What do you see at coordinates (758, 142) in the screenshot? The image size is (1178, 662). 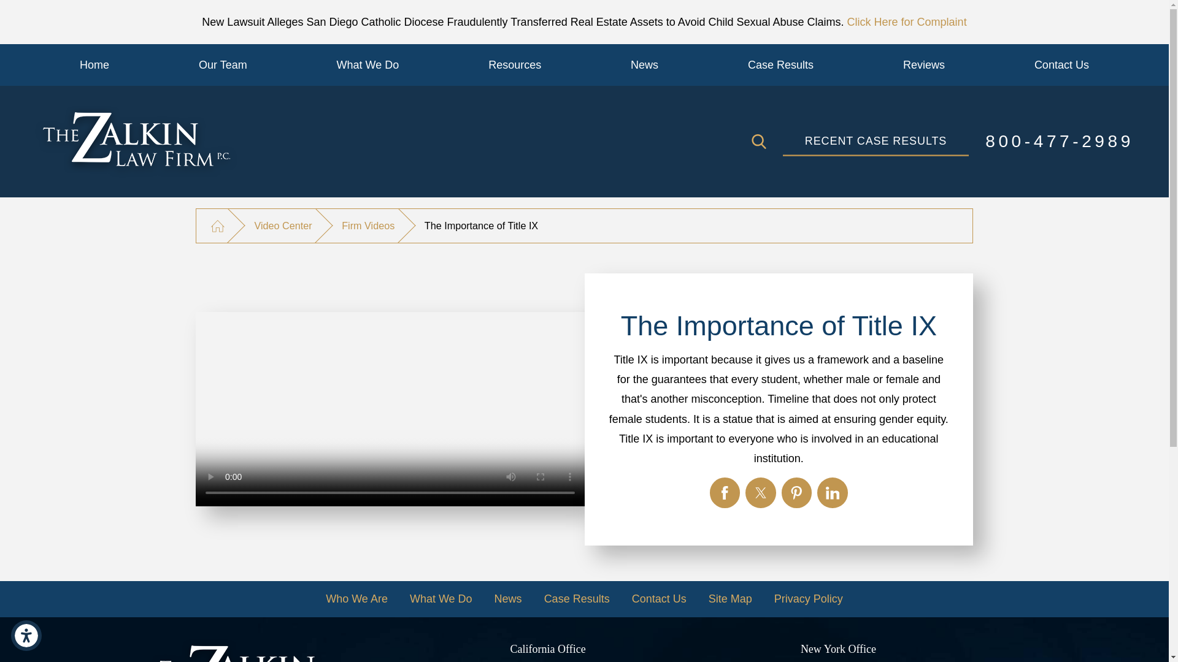 I see `Search Our Site` at bounding box center [758, 142].